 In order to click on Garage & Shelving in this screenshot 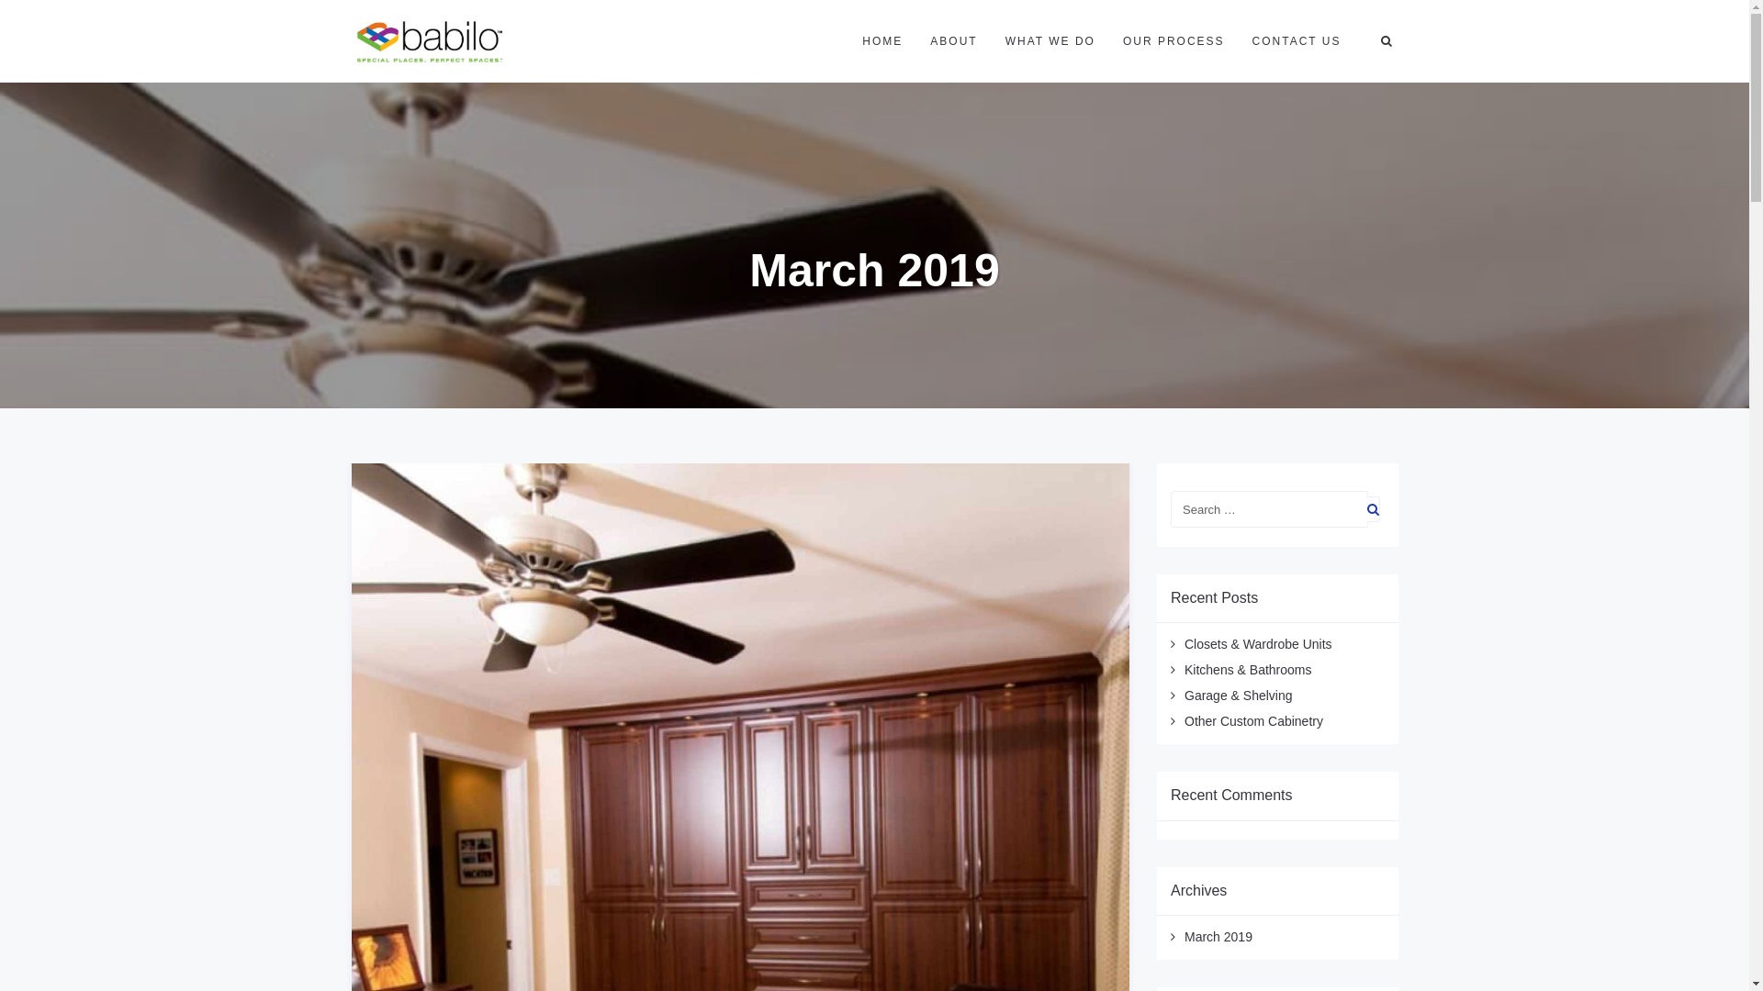, I will do `click(1239, 696)`.